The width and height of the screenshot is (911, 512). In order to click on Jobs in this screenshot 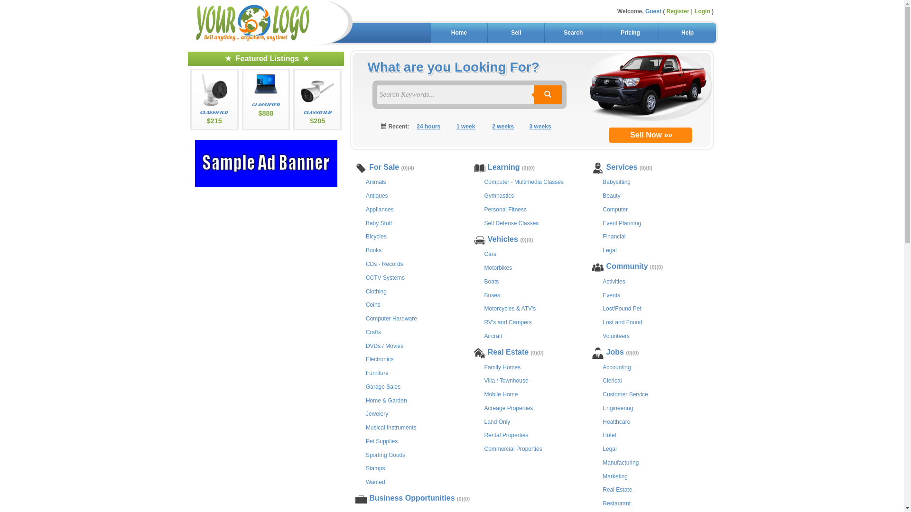, I will do `click(615, 353)`.